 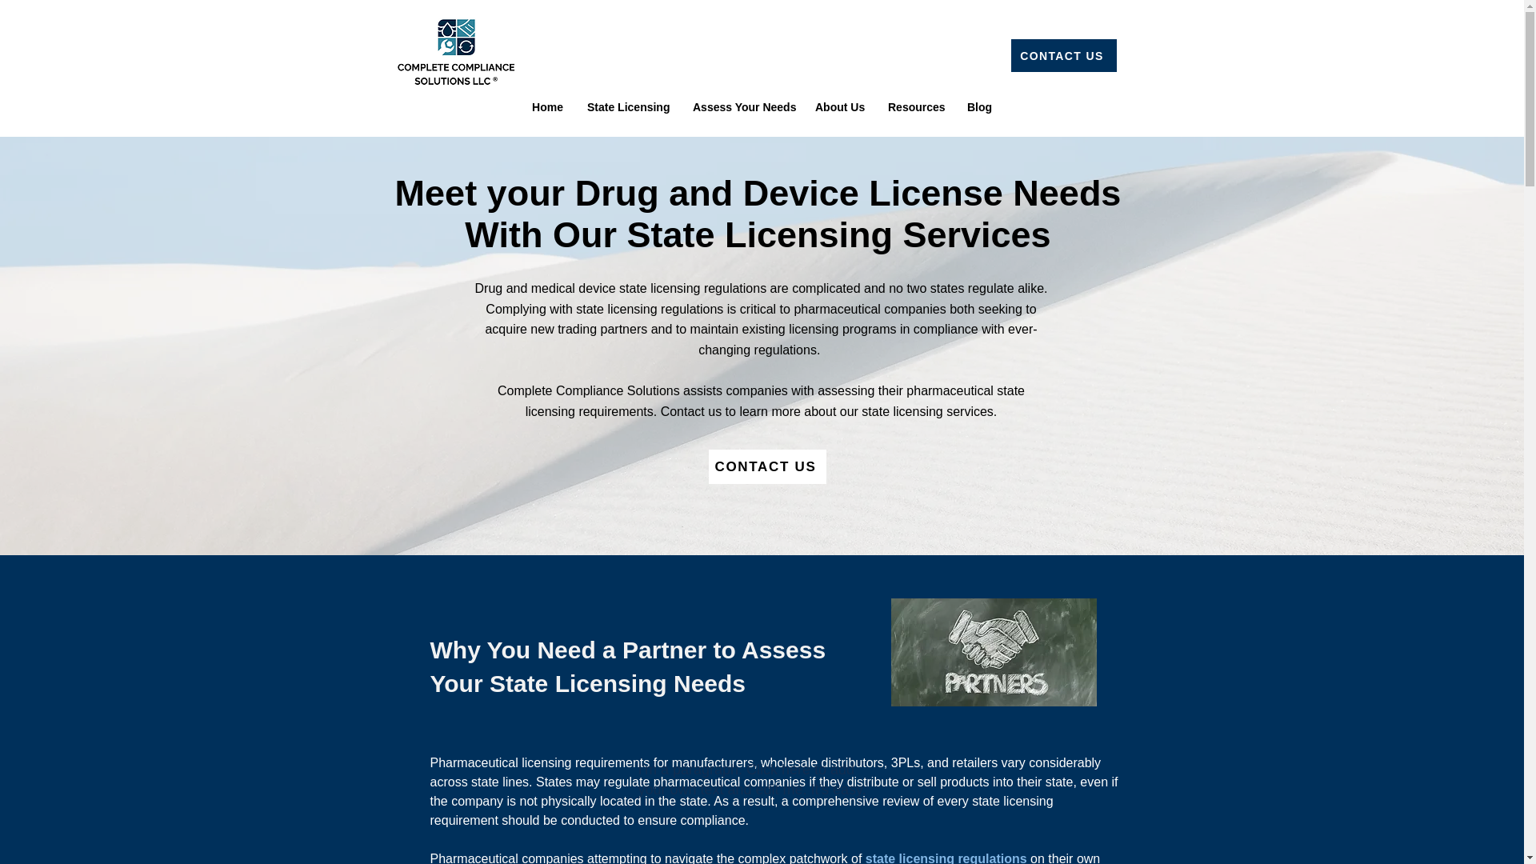 I want to click on CONTACT US, so click(x=766, y=466).